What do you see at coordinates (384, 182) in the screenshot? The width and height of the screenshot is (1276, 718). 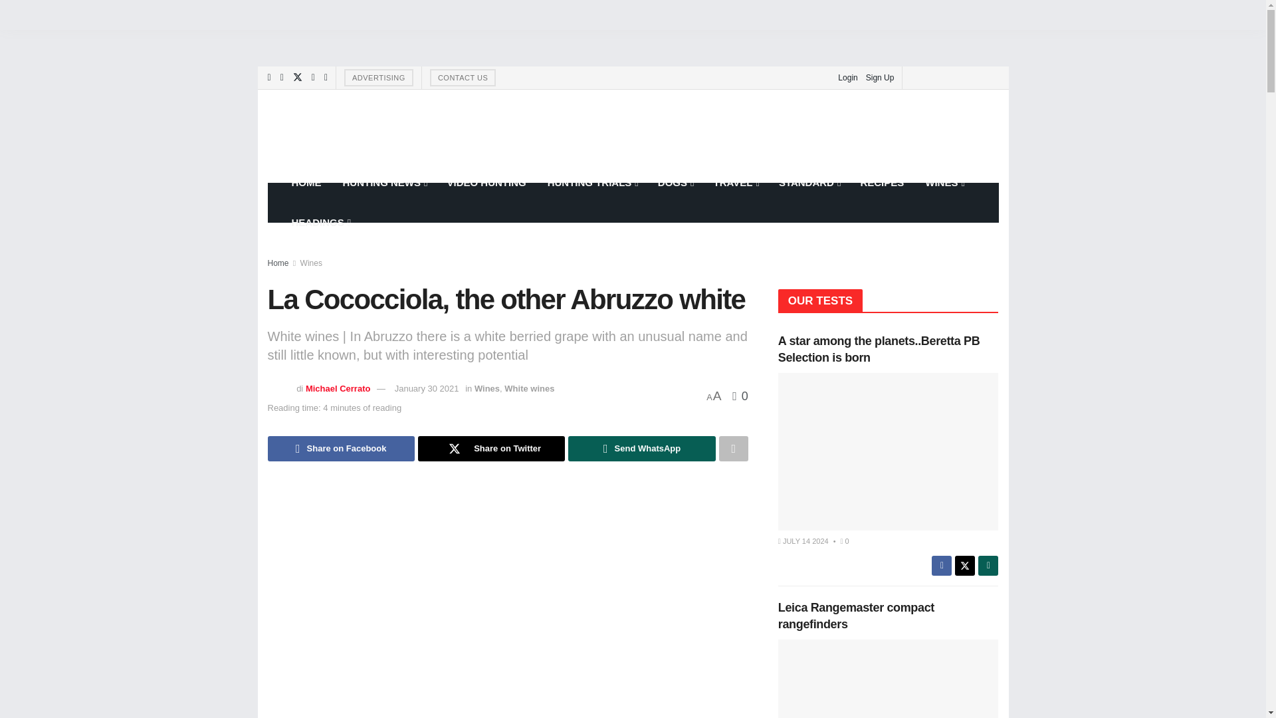 I see `HUNTING NEWS` at bounding box center [384, 182].